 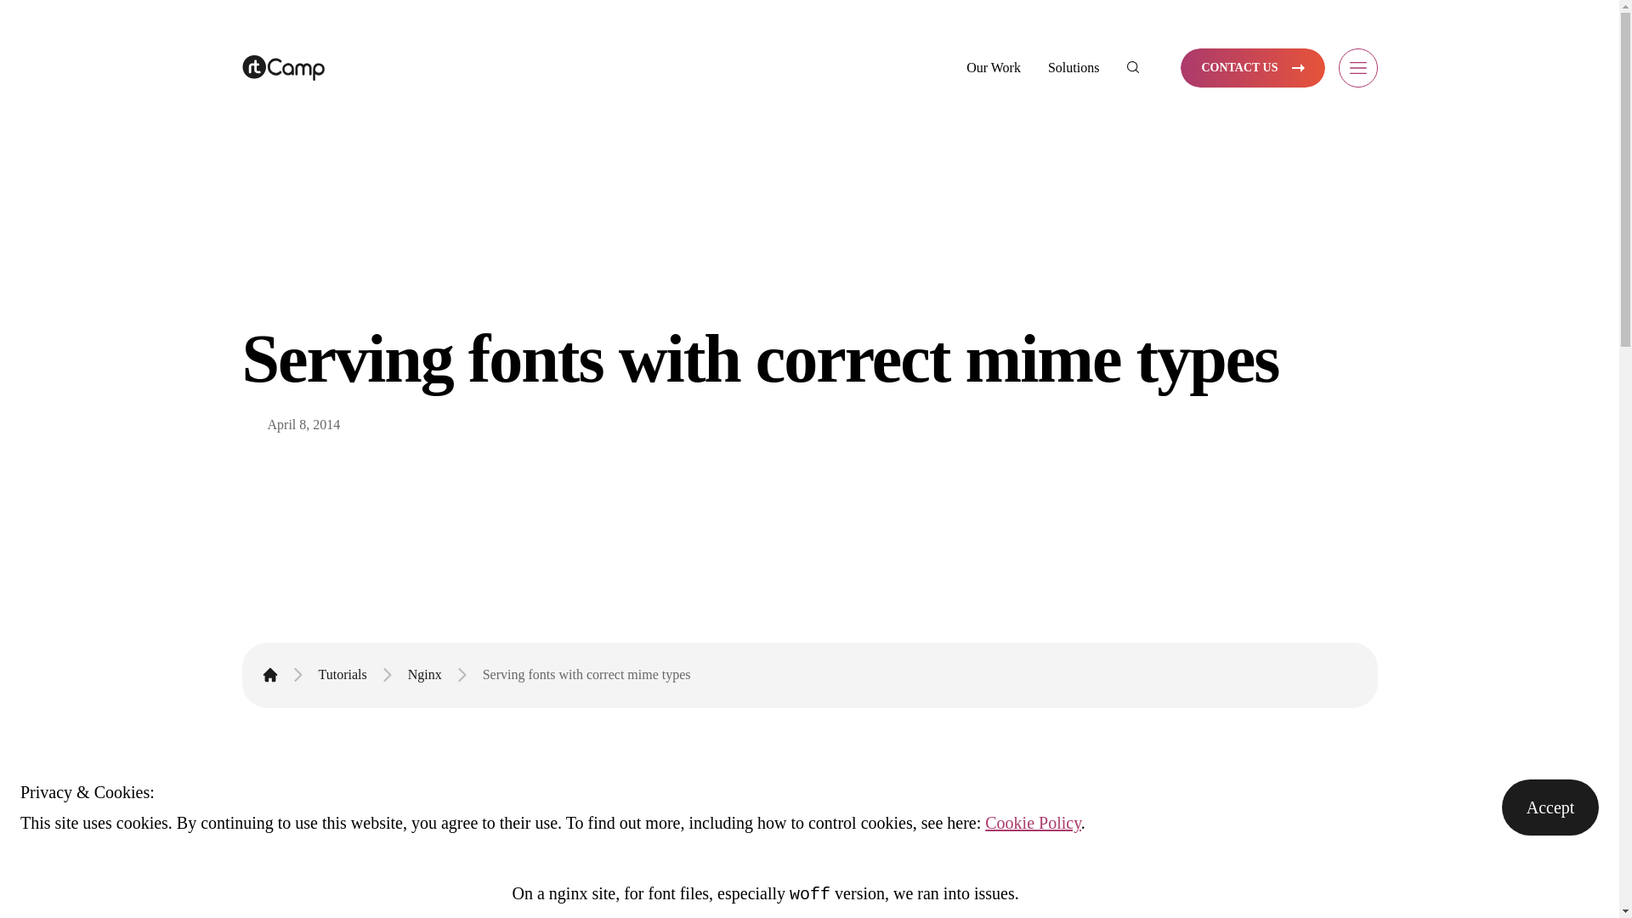 I want to click on Our Work, so click(x=993, y=67).